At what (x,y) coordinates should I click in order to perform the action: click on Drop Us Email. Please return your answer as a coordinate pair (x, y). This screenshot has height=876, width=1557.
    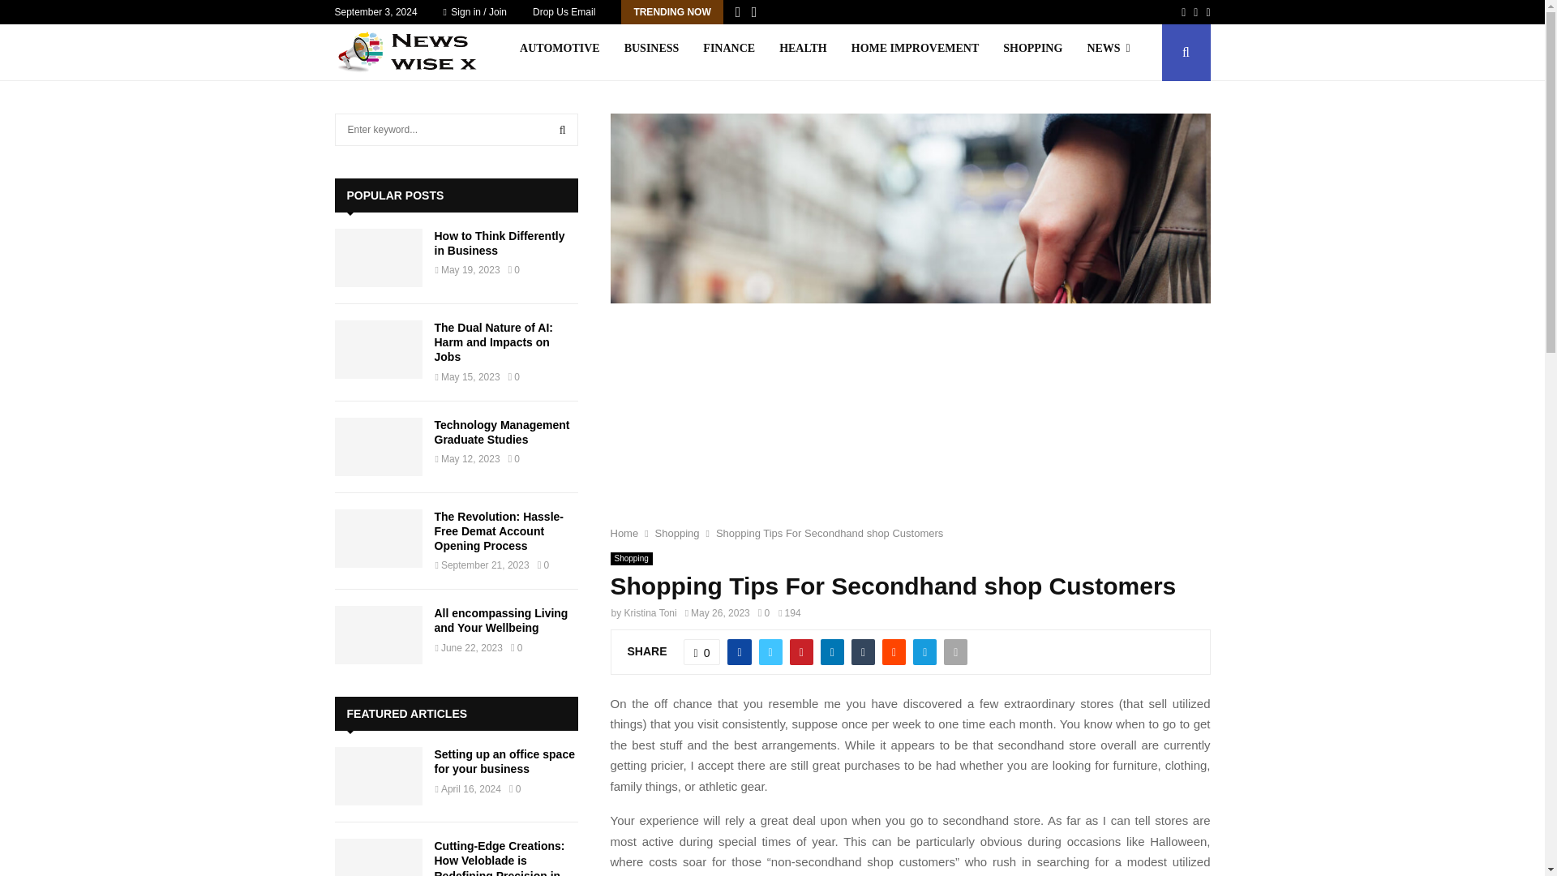
    Looking at the image, I should click on (563, 12).